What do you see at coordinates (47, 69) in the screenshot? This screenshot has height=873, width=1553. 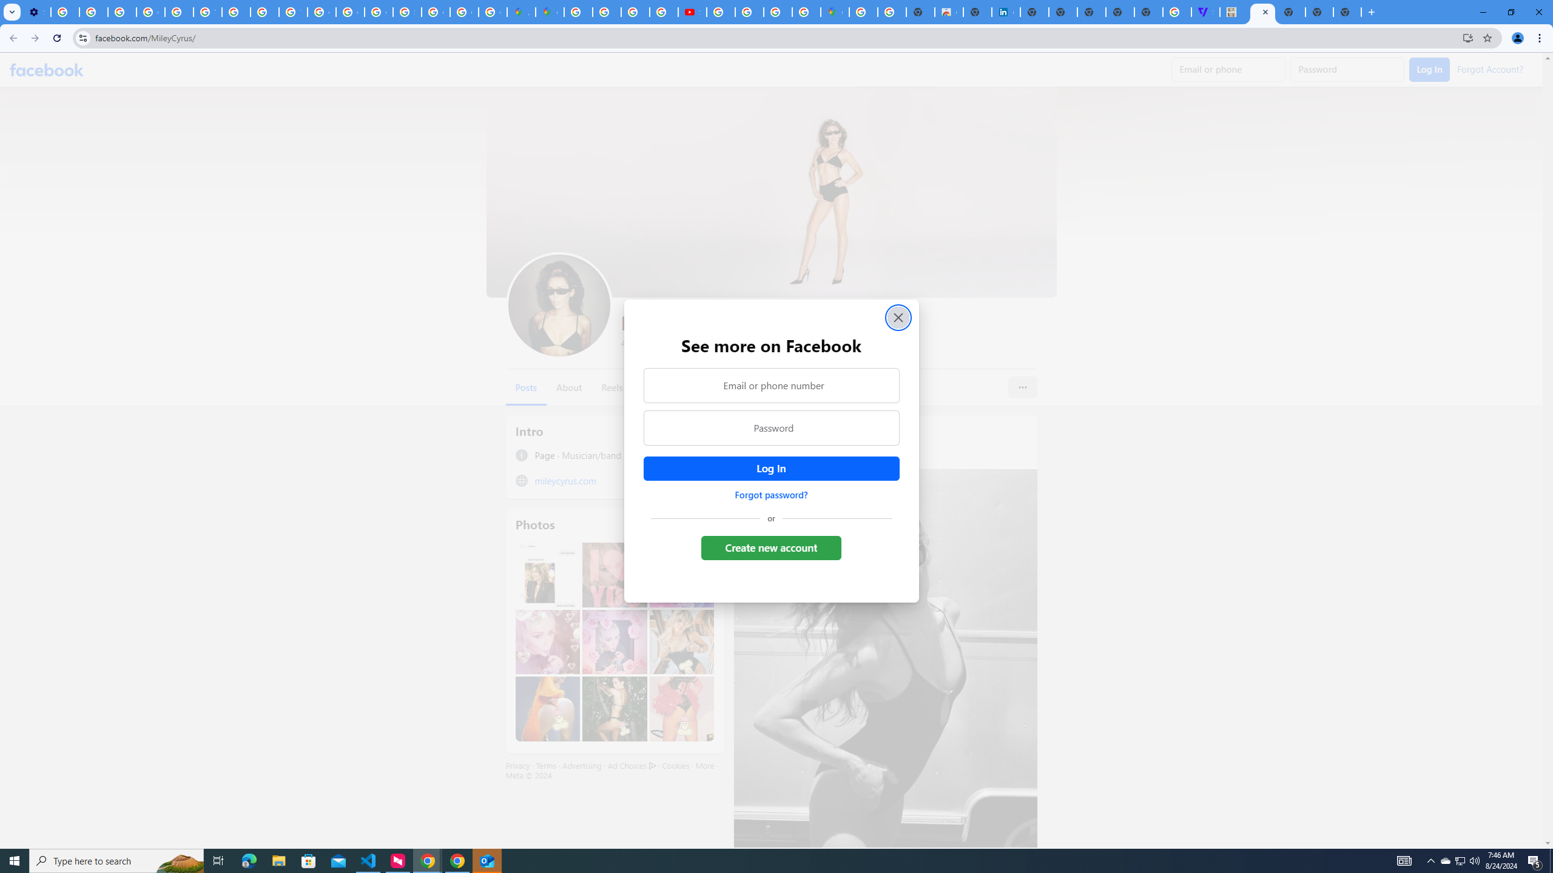 I see `Facebook` at bounding box center [47, 69].